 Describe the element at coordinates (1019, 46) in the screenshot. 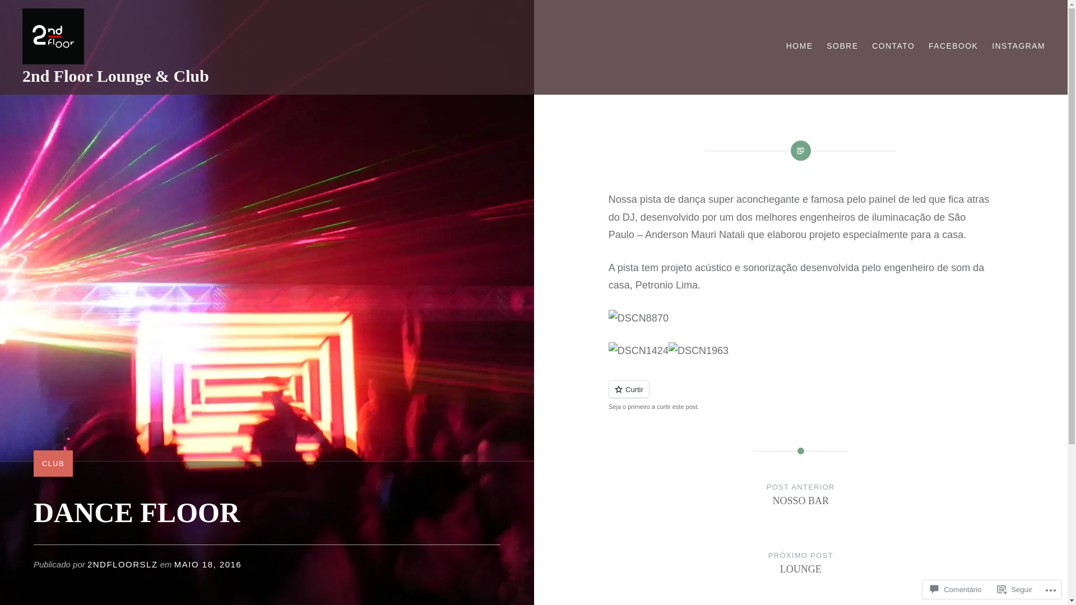

I see `INSTAGRAM` at that location.